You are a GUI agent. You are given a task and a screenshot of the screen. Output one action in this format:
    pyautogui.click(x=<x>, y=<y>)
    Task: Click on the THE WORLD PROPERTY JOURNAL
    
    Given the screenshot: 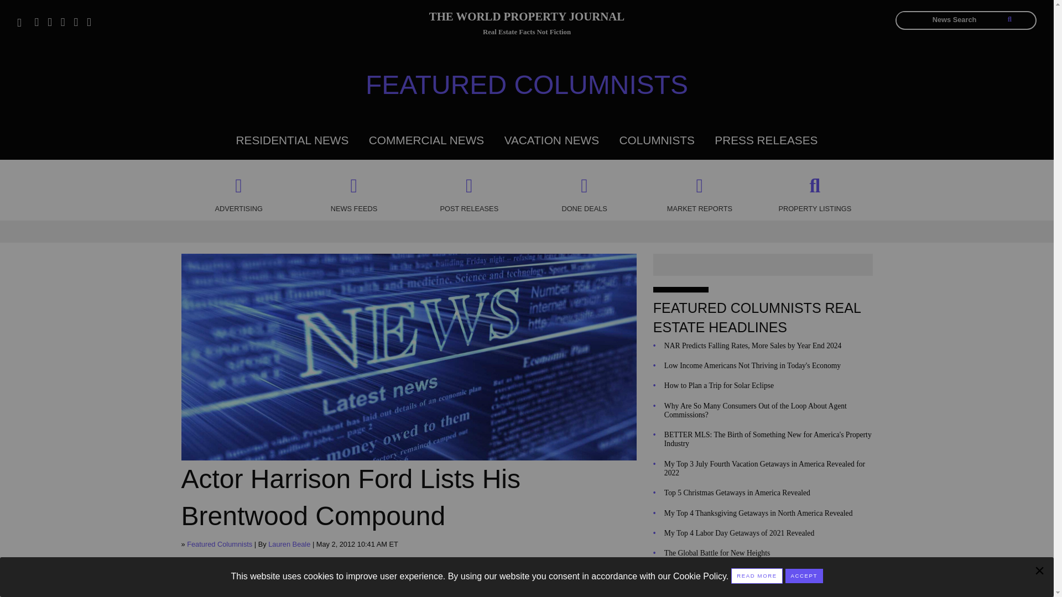 What is the action you would take?
    pyautogui.click(x=527, y=18)
    